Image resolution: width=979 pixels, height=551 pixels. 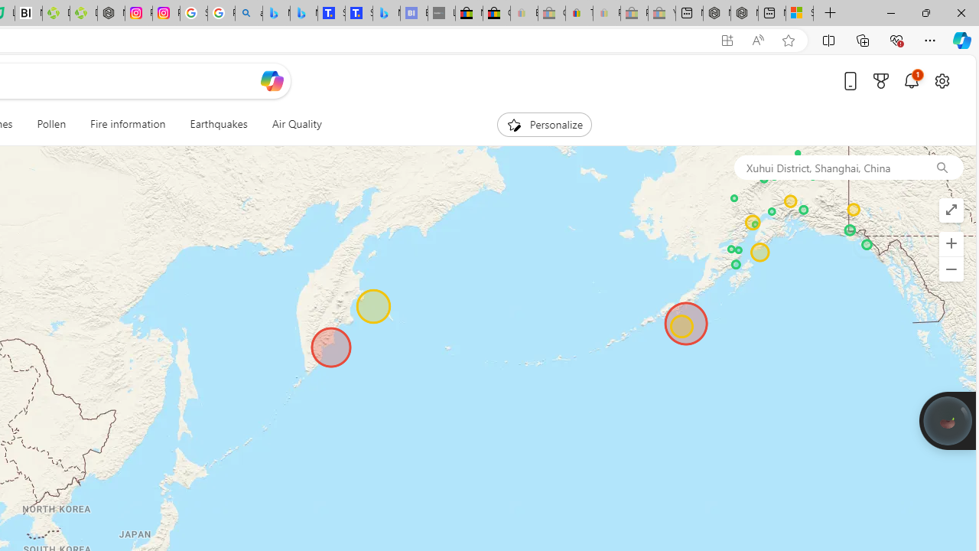 I want to click on Threats and offensive language policy | eBay, so click(x=578, y=14).